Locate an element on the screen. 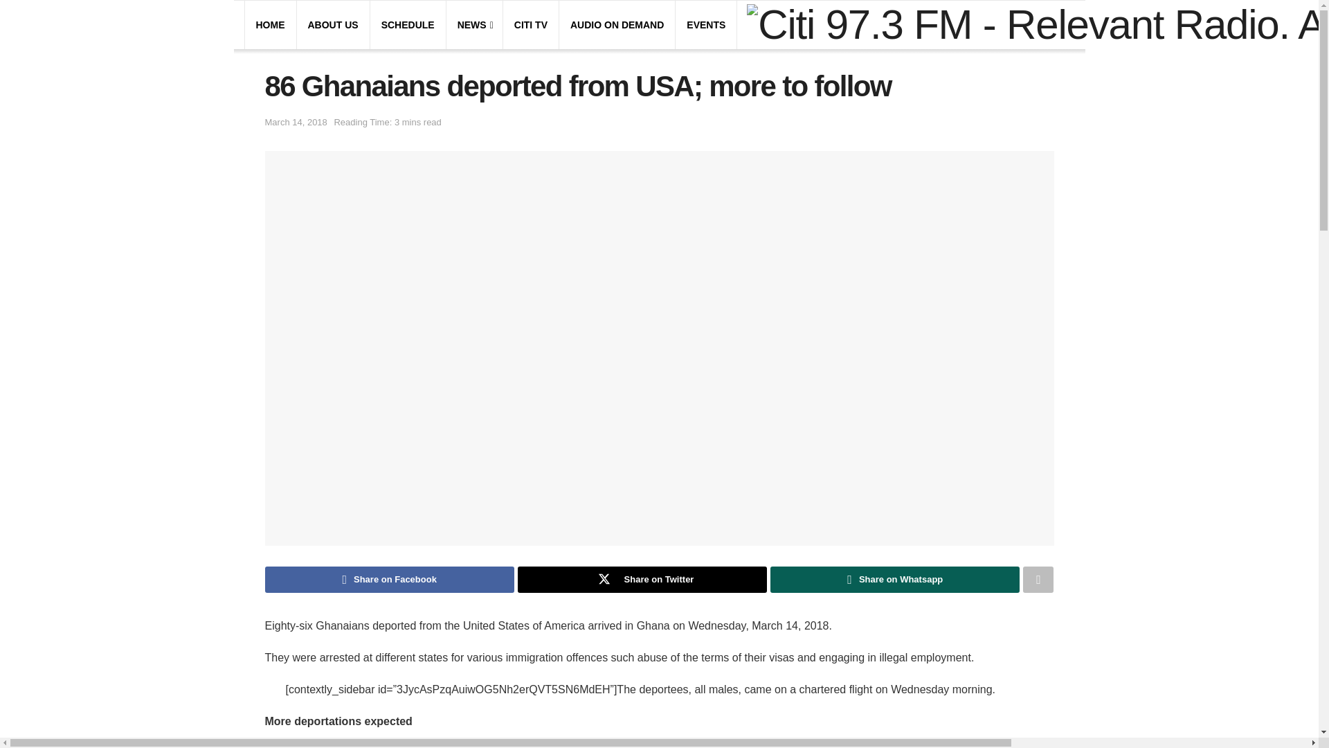 The image size is (1329, 748). Share on Twitter is located at coordinates (642, 579).